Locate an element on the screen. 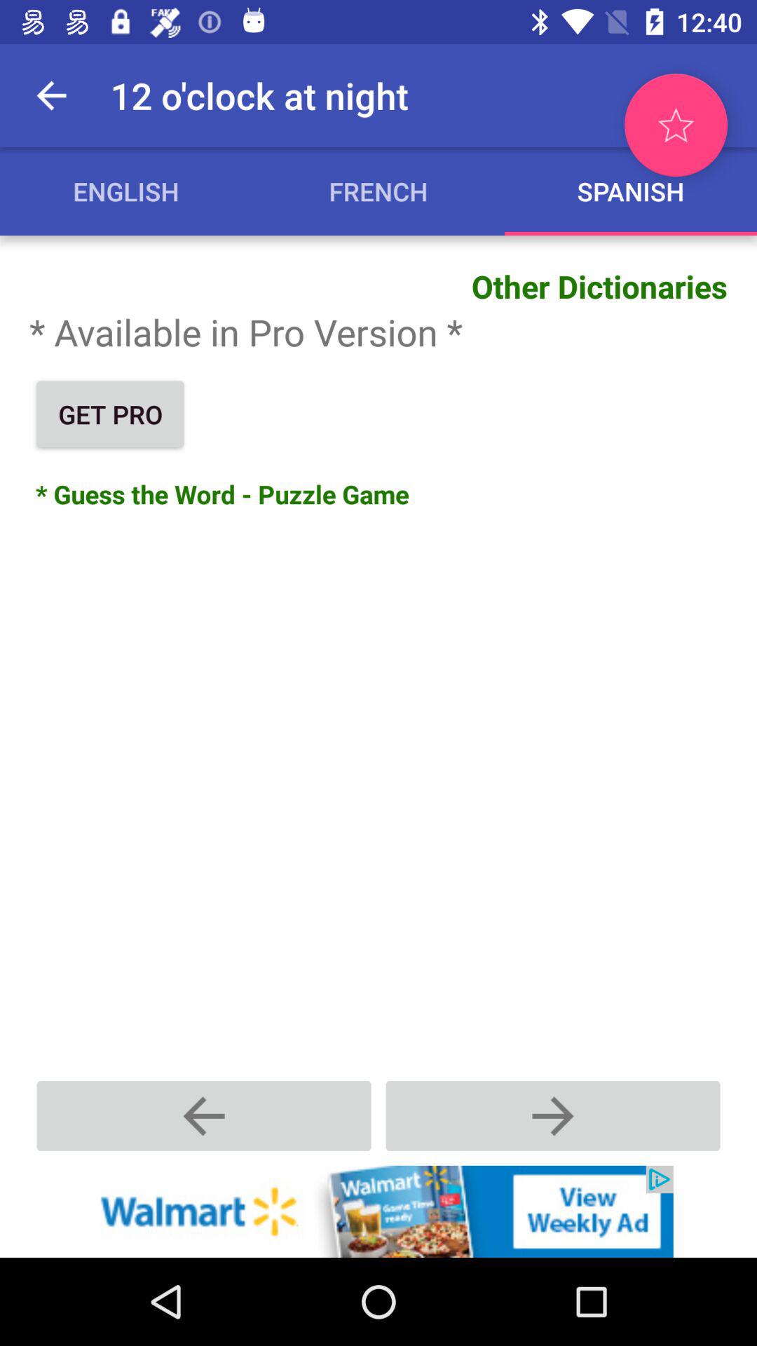 This screenshot has height=1346, width=757. go back is located at coordinates (204, 1116).